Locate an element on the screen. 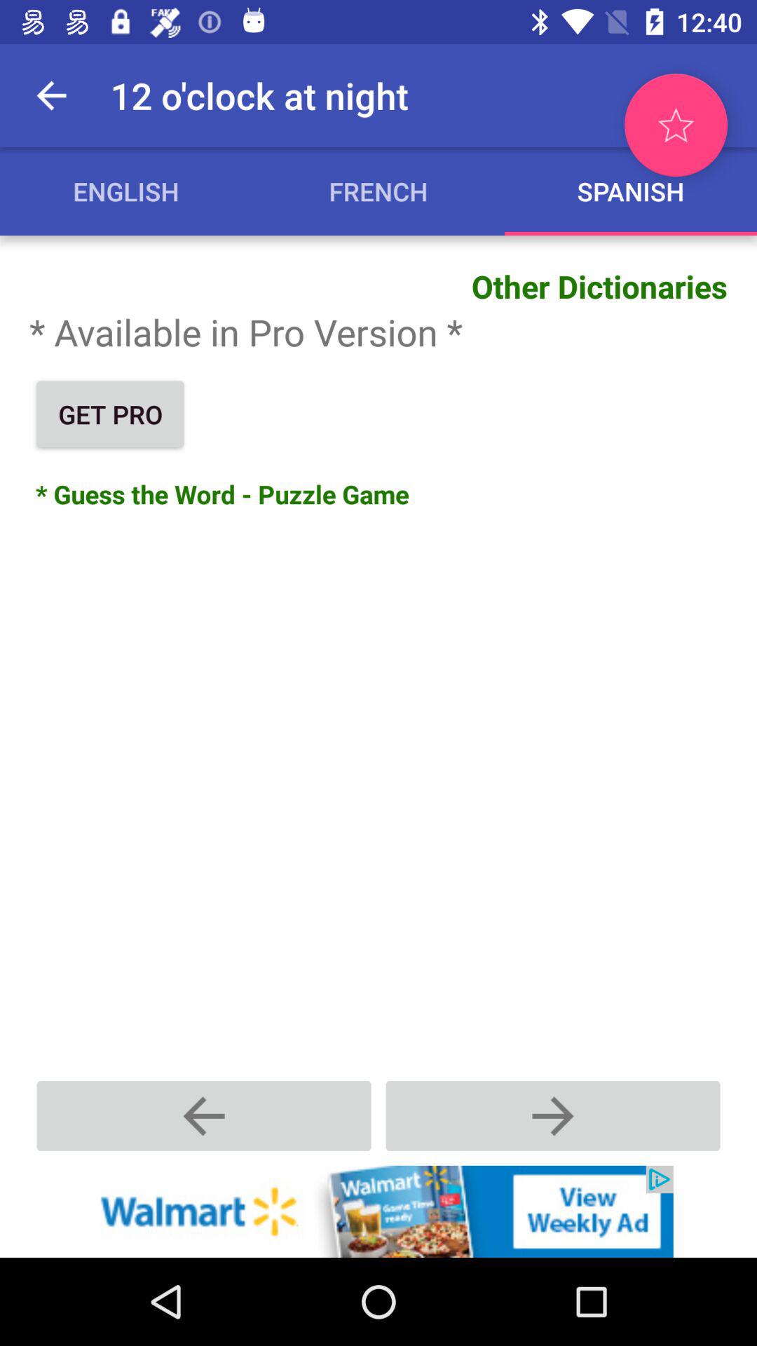 This screenshot has height=1346, width=757. go back is located at coordinates (204, 1116).